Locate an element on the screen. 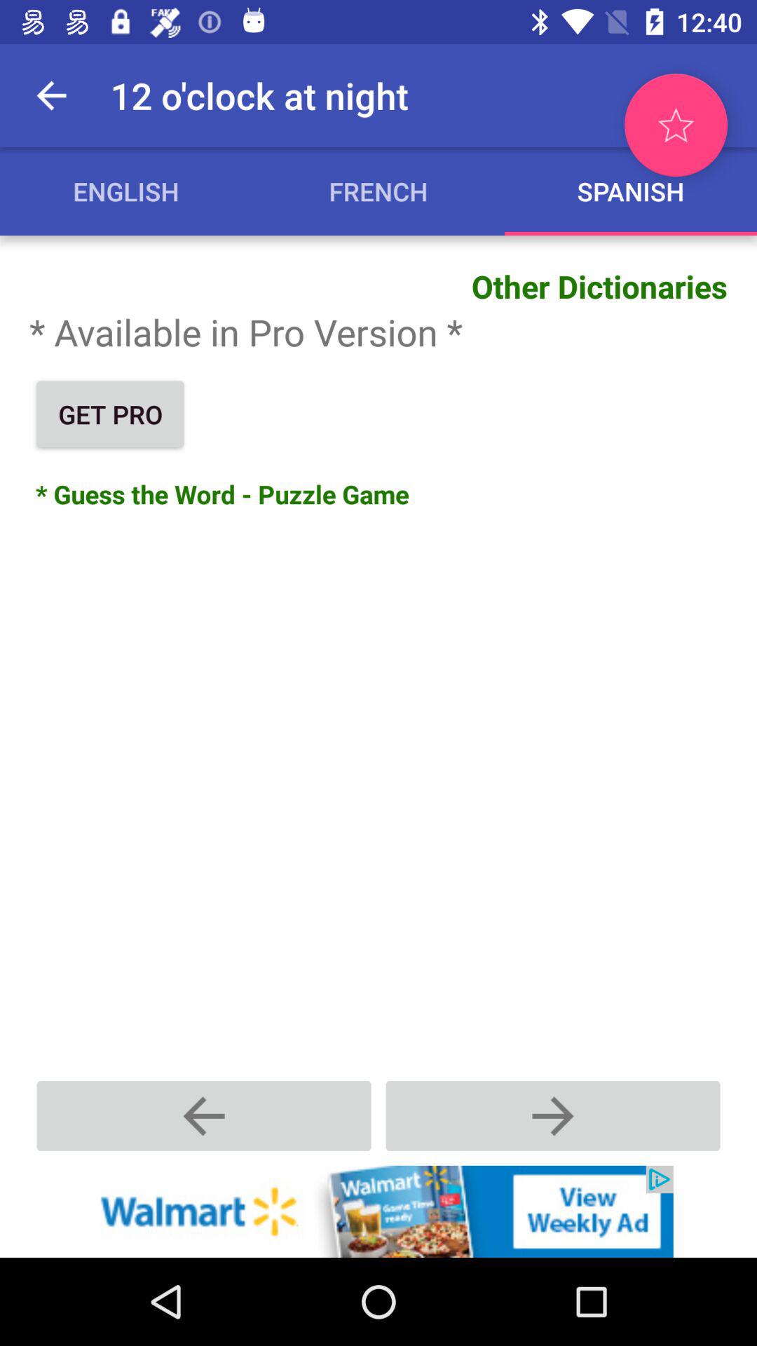 This screenshot has height=1346, width=757. go back is located at coordinates (204, 1116).